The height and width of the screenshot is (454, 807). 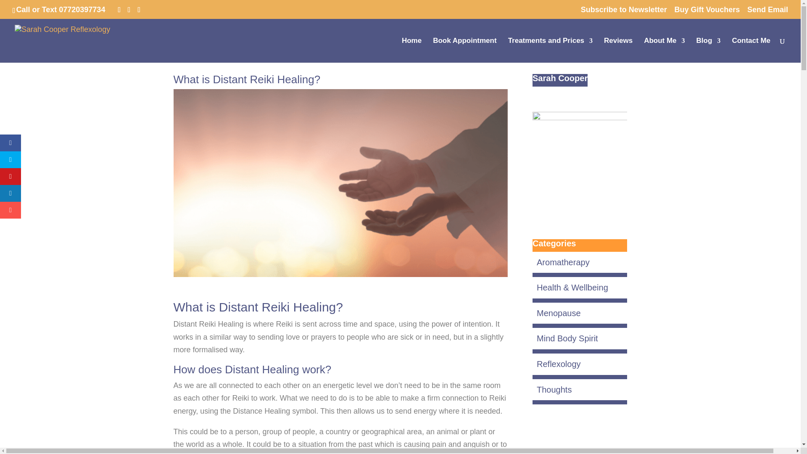 What do you see at coordinates (464, 50) in the screenshot?
I see `Book Appointment` at bounding box center [464, 50].